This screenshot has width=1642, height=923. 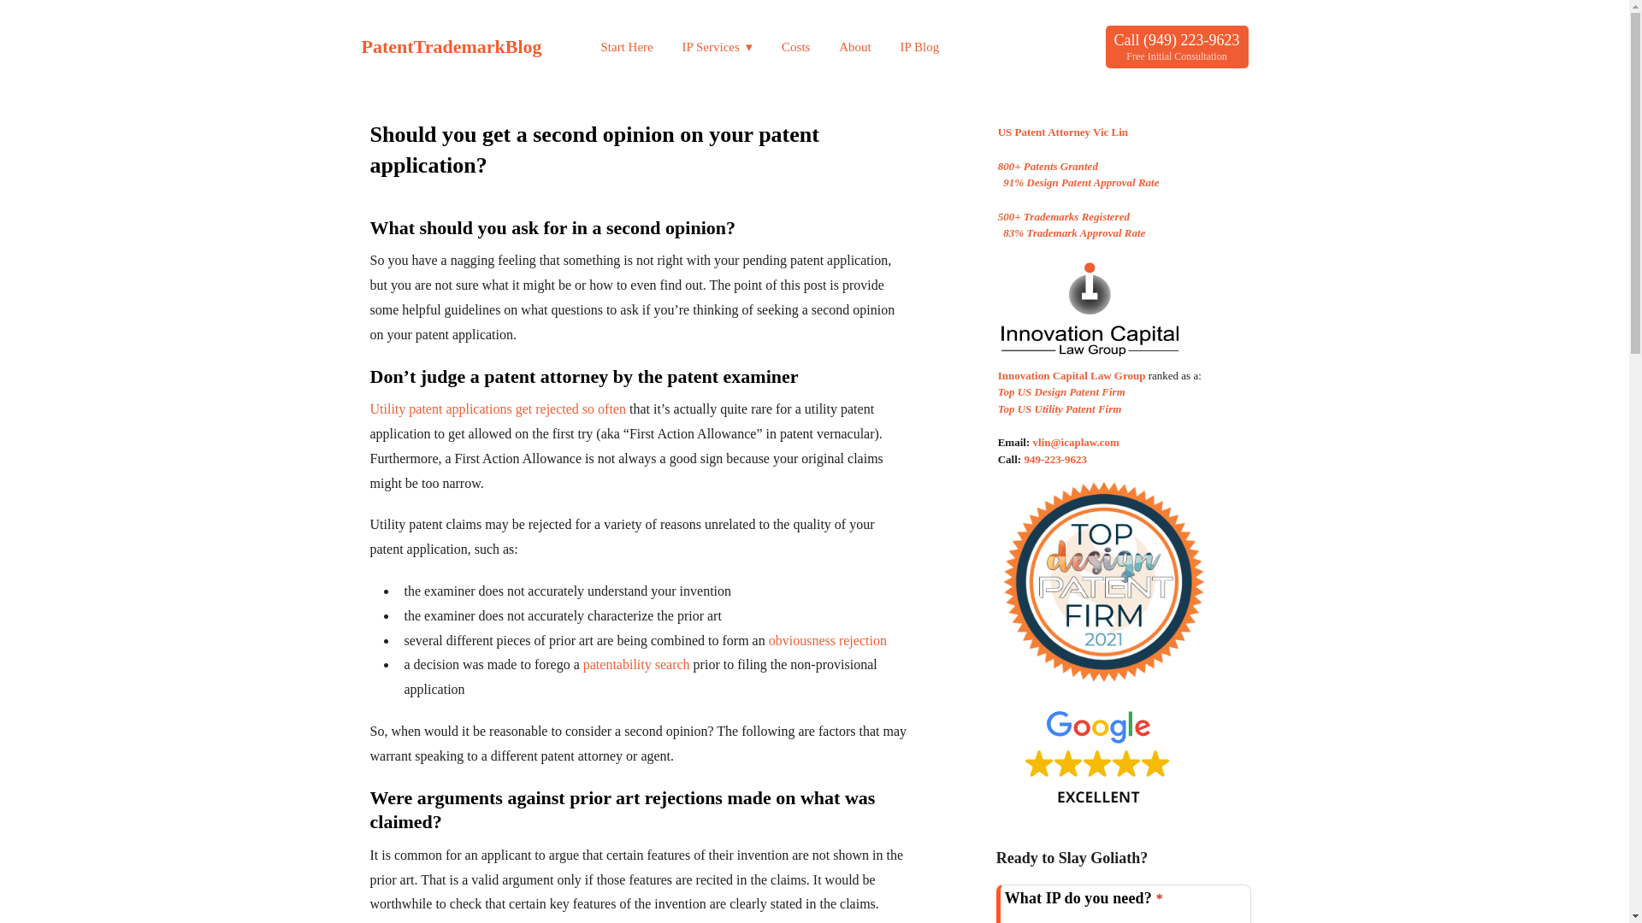 I want to click on Utility patent applications get rejected so often, so click(x=498, y=409).